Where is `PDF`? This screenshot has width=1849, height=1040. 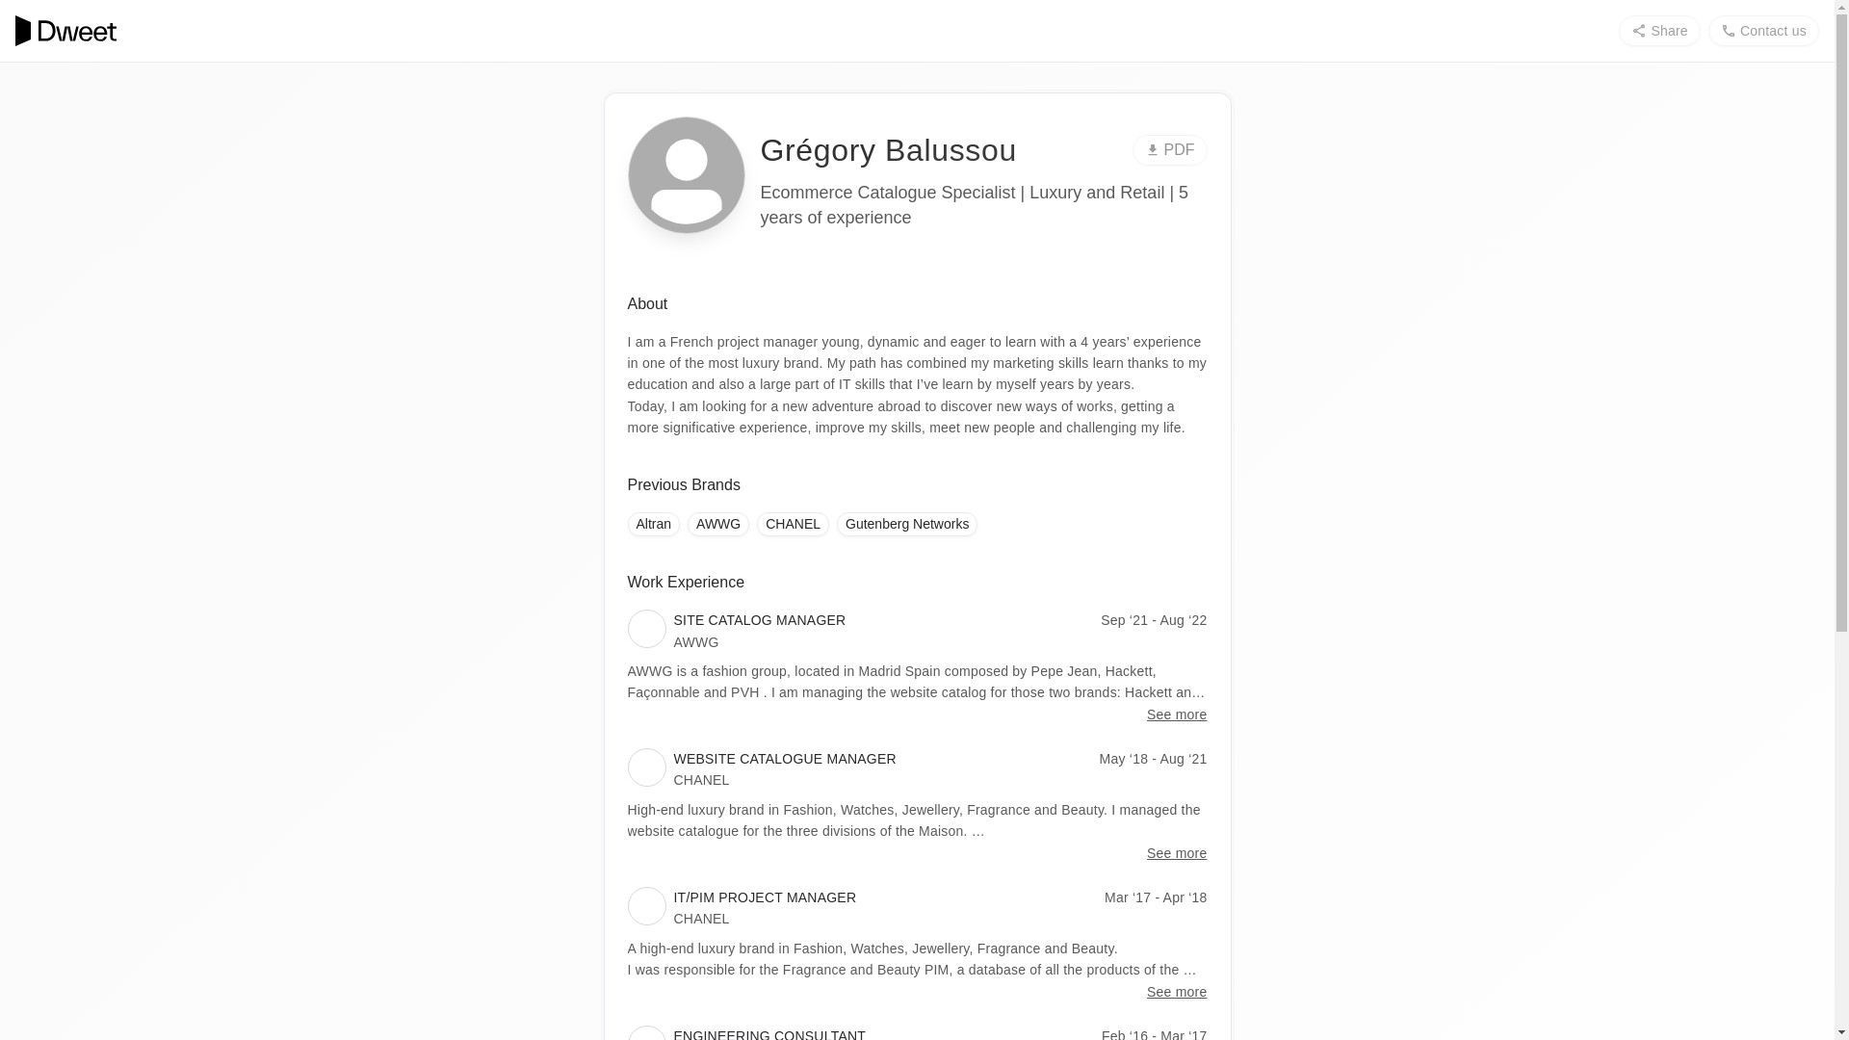 PDF is located at coordinates (1169, 150).